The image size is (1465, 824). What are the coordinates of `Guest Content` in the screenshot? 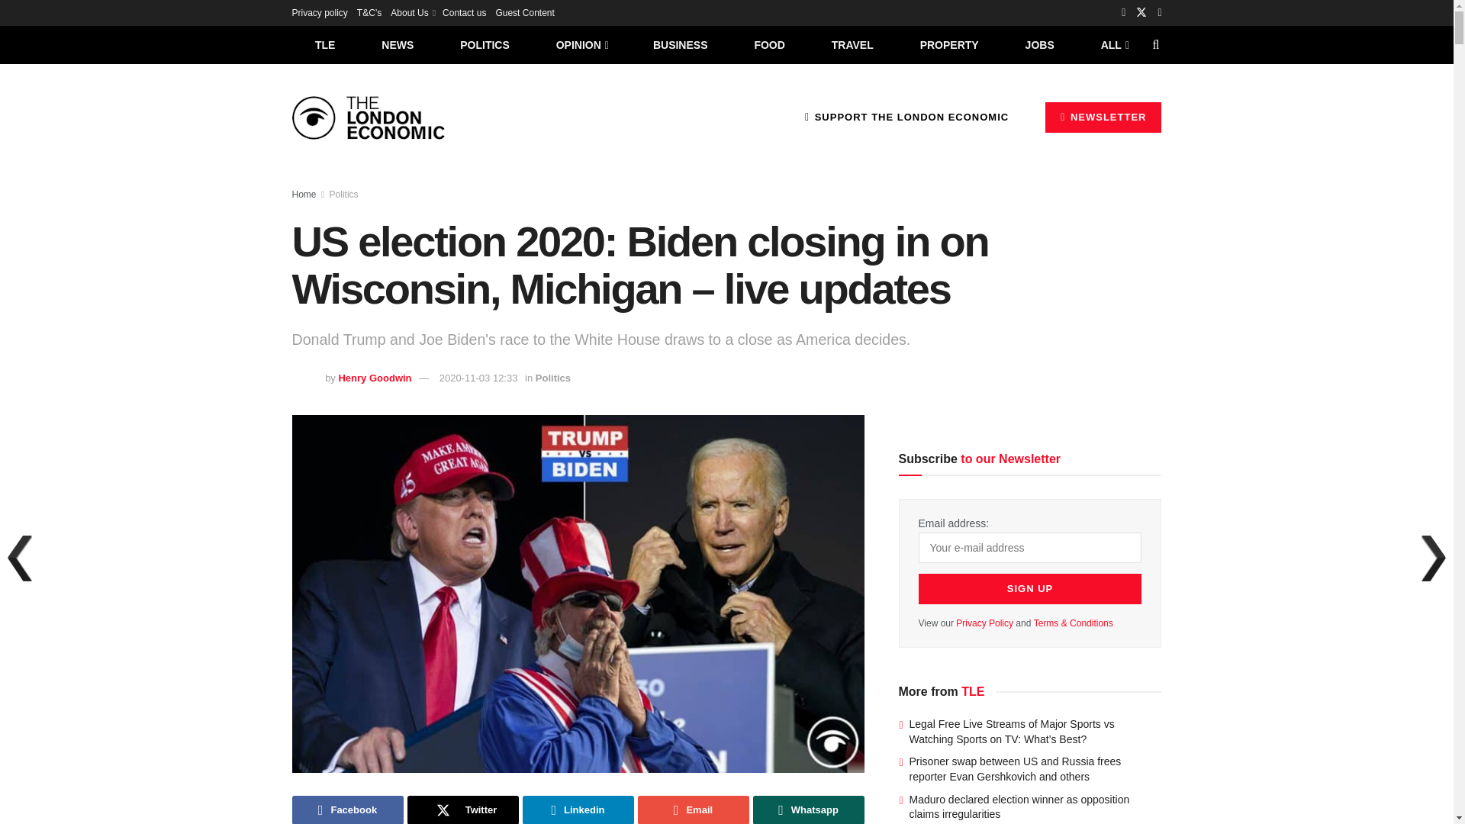 It's located at (523, 12).